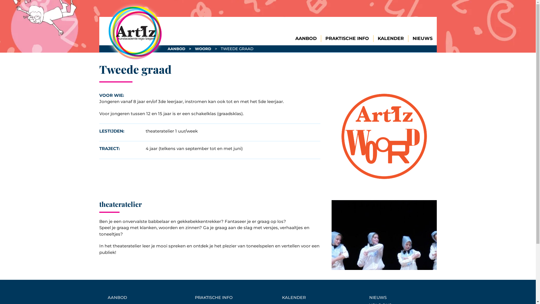 The image size is (540, 304). I want to click on PRAKTISCHE INFO, so click(347, 39).